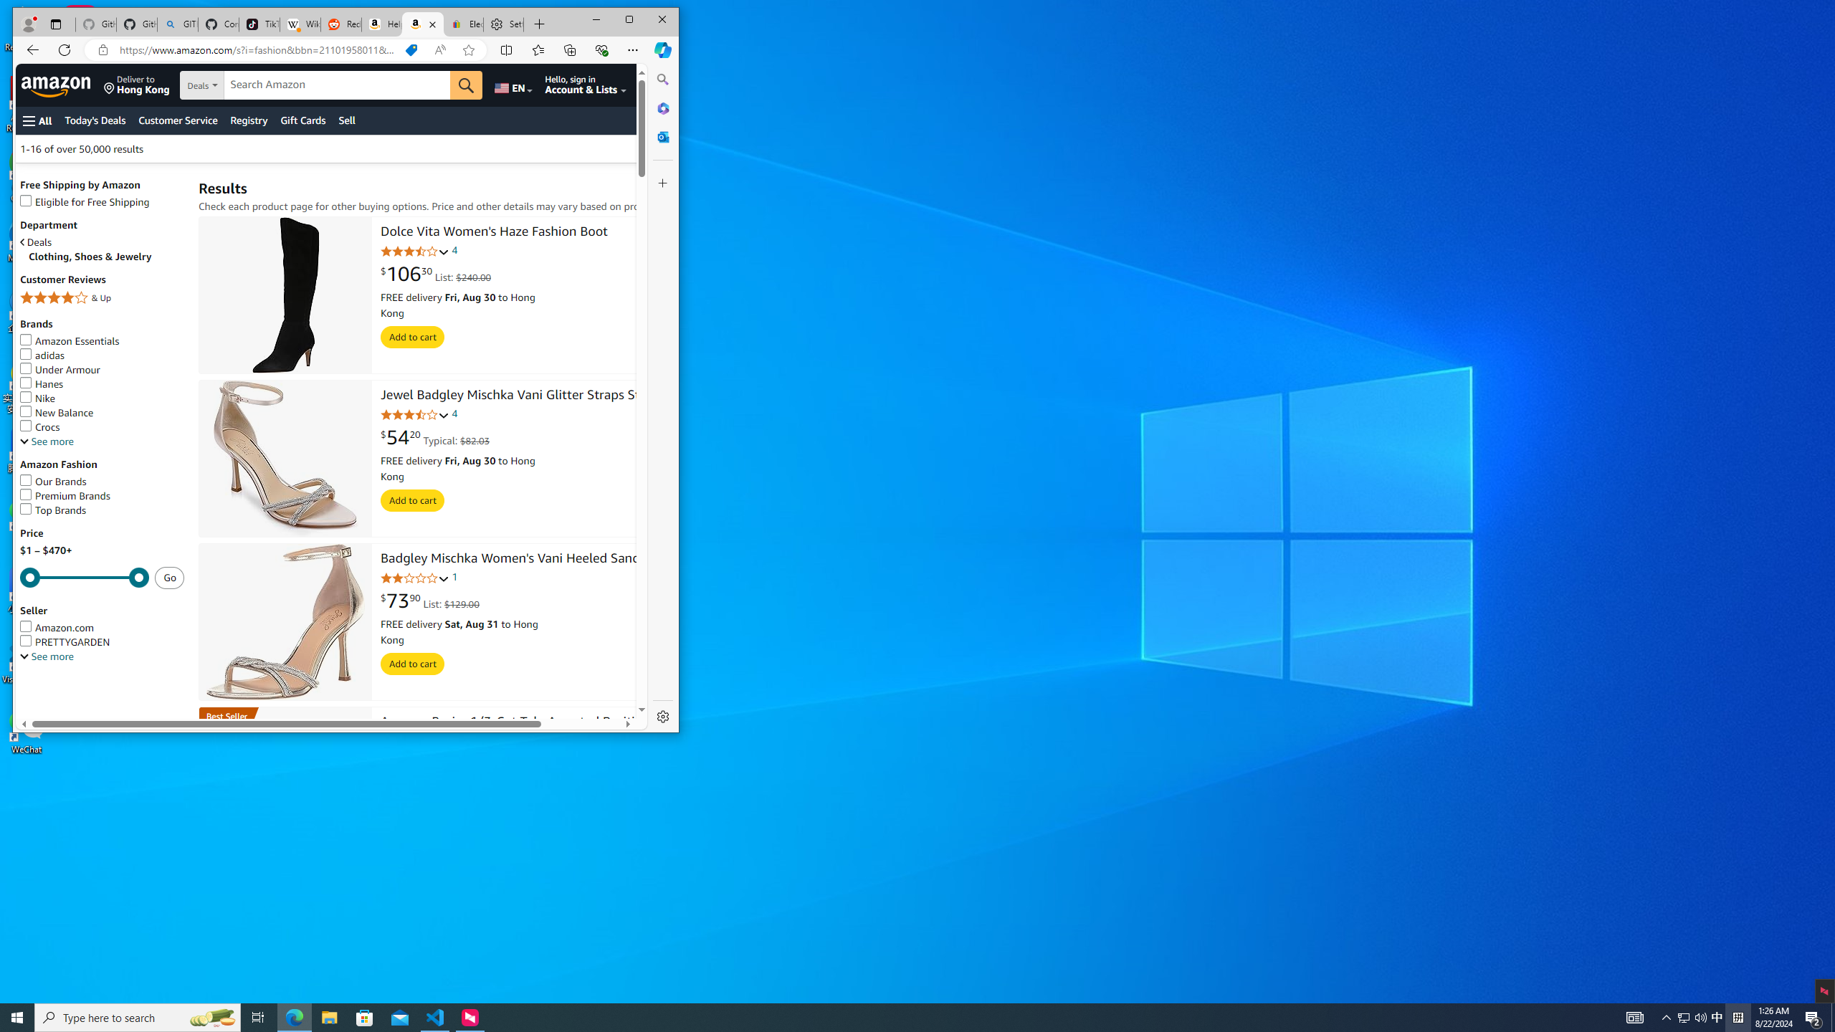 Image resolution: width=1835 pixels, height=1032 pixels. I want to click on Task View, so click(258, 1018).